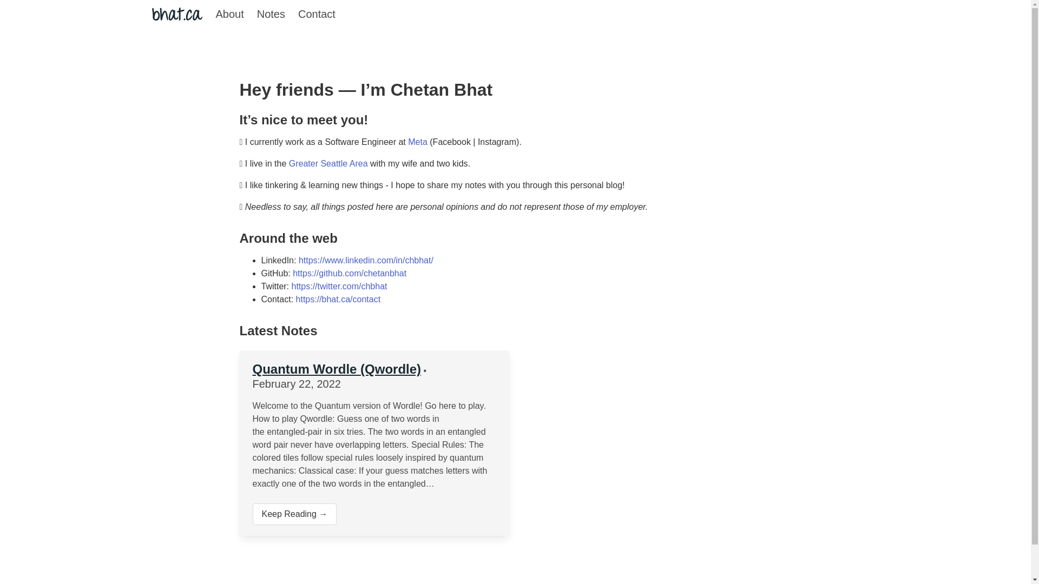  Describe the element at coordinates (271, 14) in the screenshot. I see `Notes` at that location.